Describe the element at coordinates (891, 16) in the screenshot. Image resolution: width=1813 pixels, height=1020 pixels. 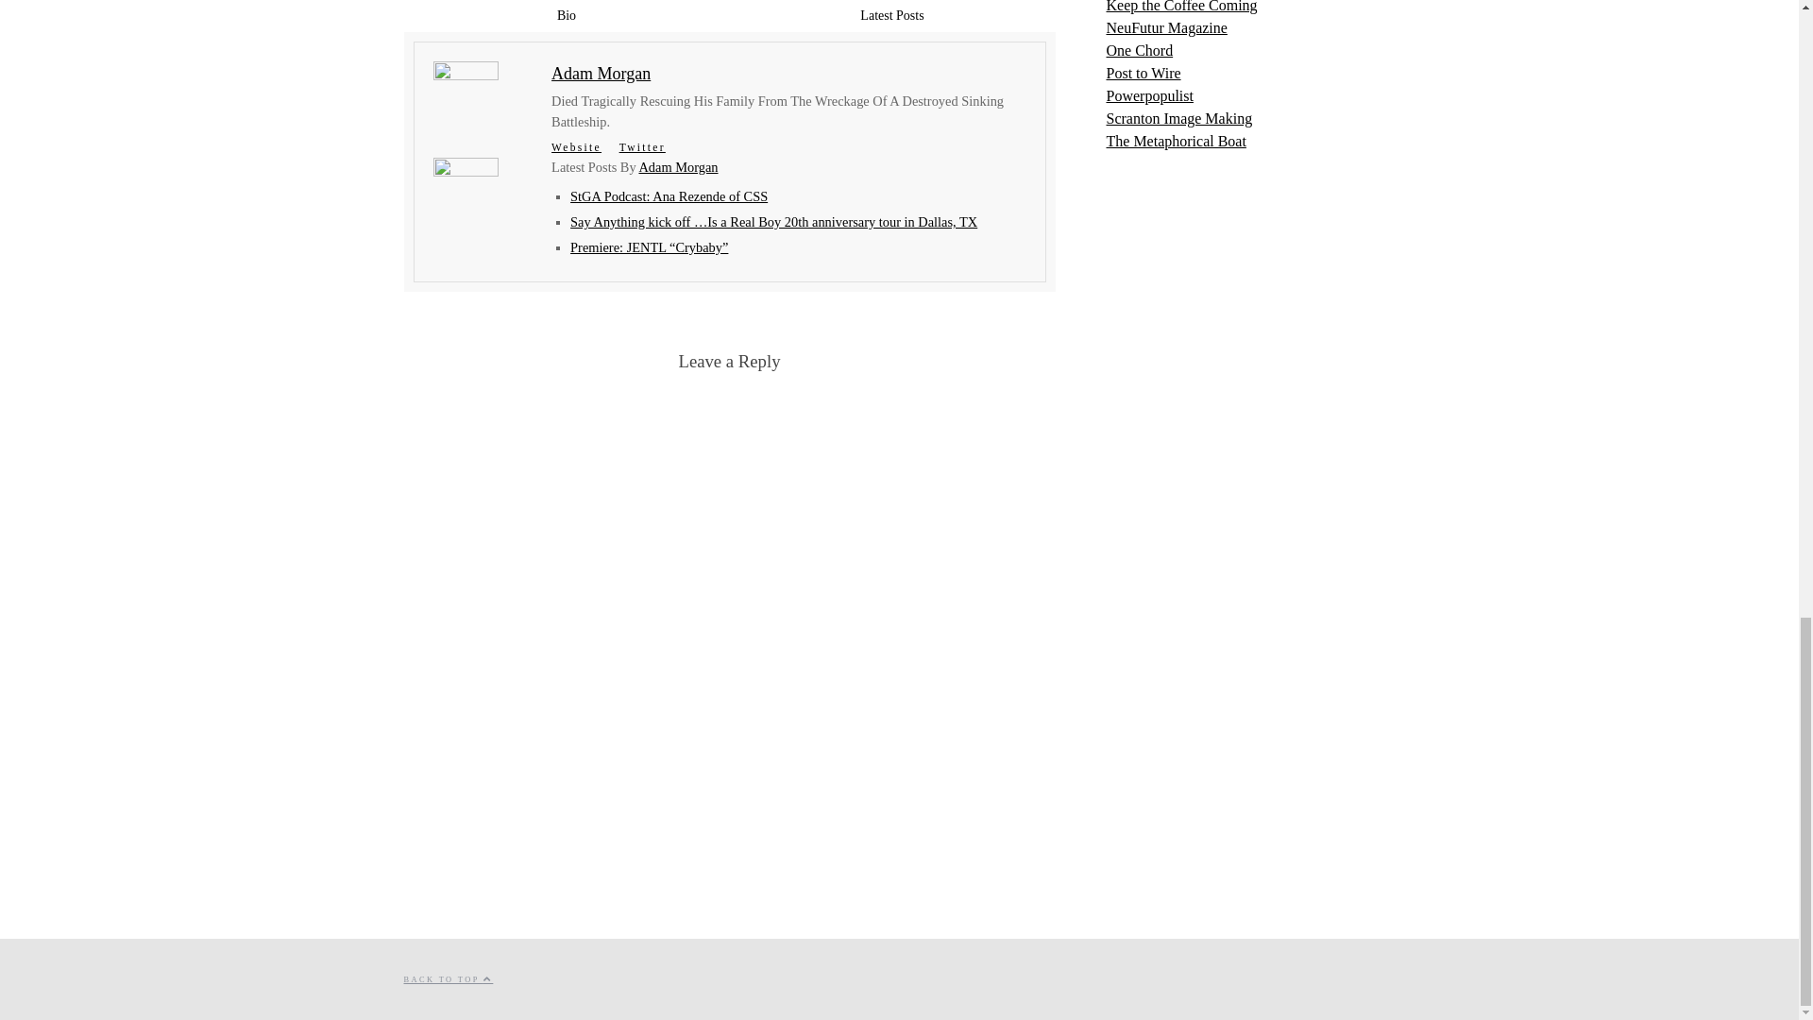
I see `Latest Posts` at that location.